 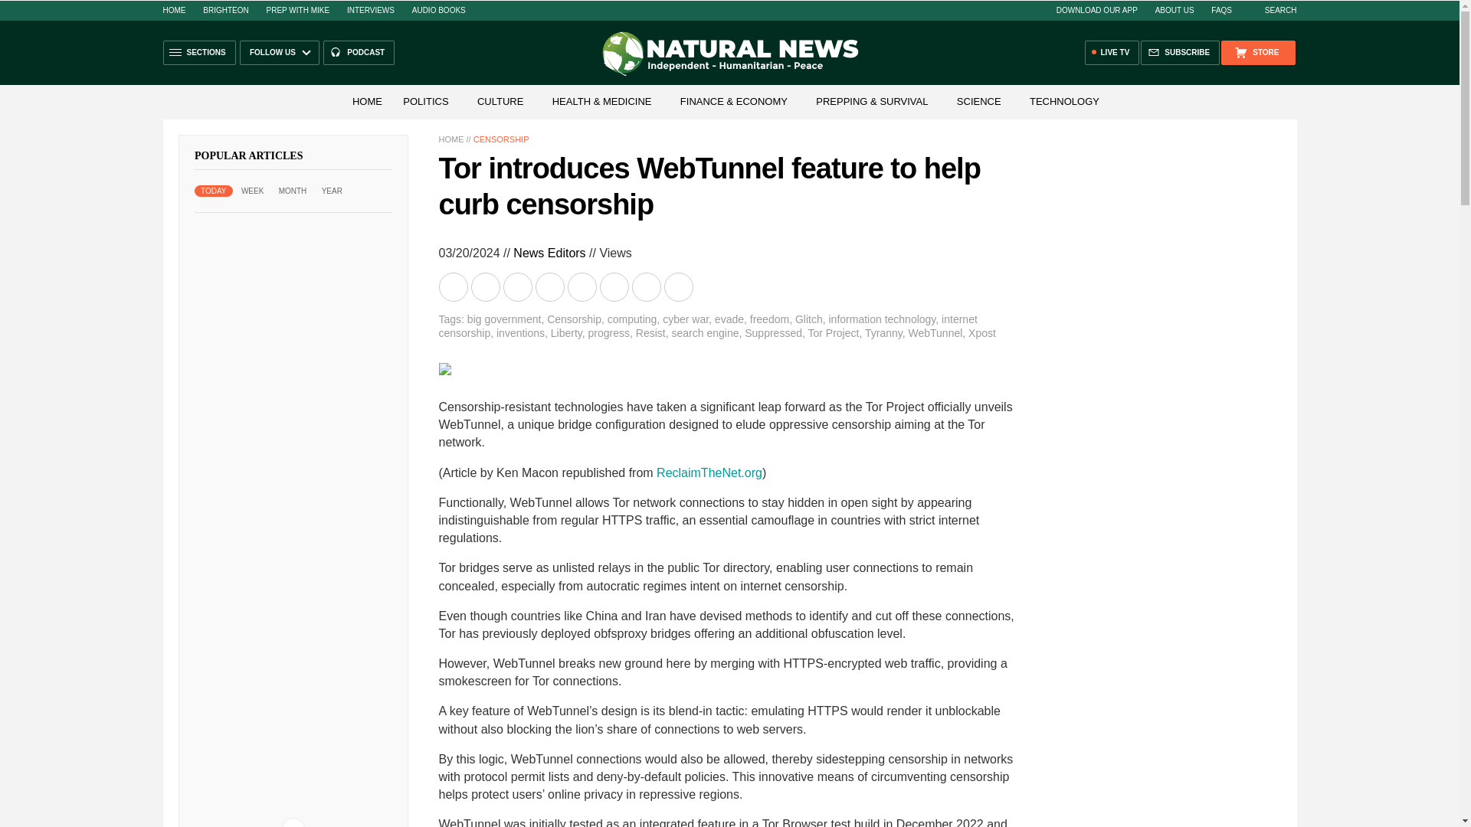 I want to click on POLITICS, so click(x=426, y=101).